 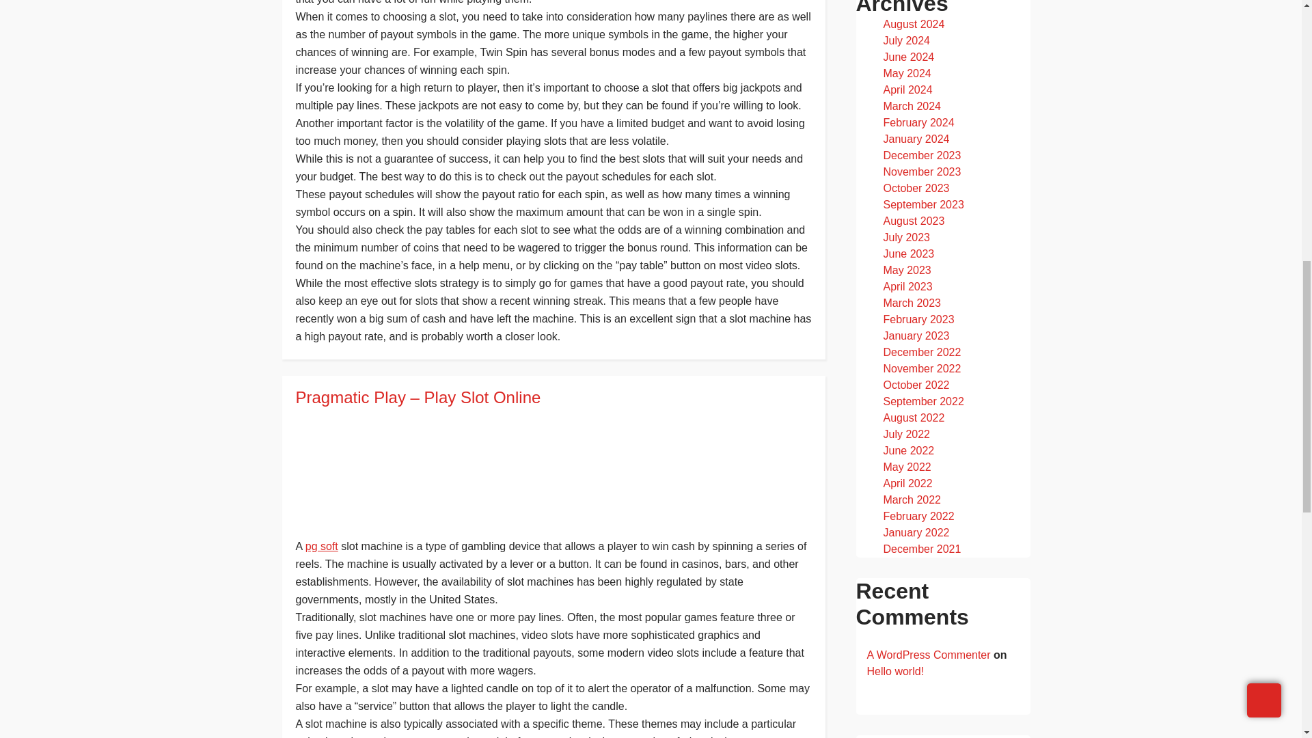 I want to click on January 2024, so click(x=916, y=139).